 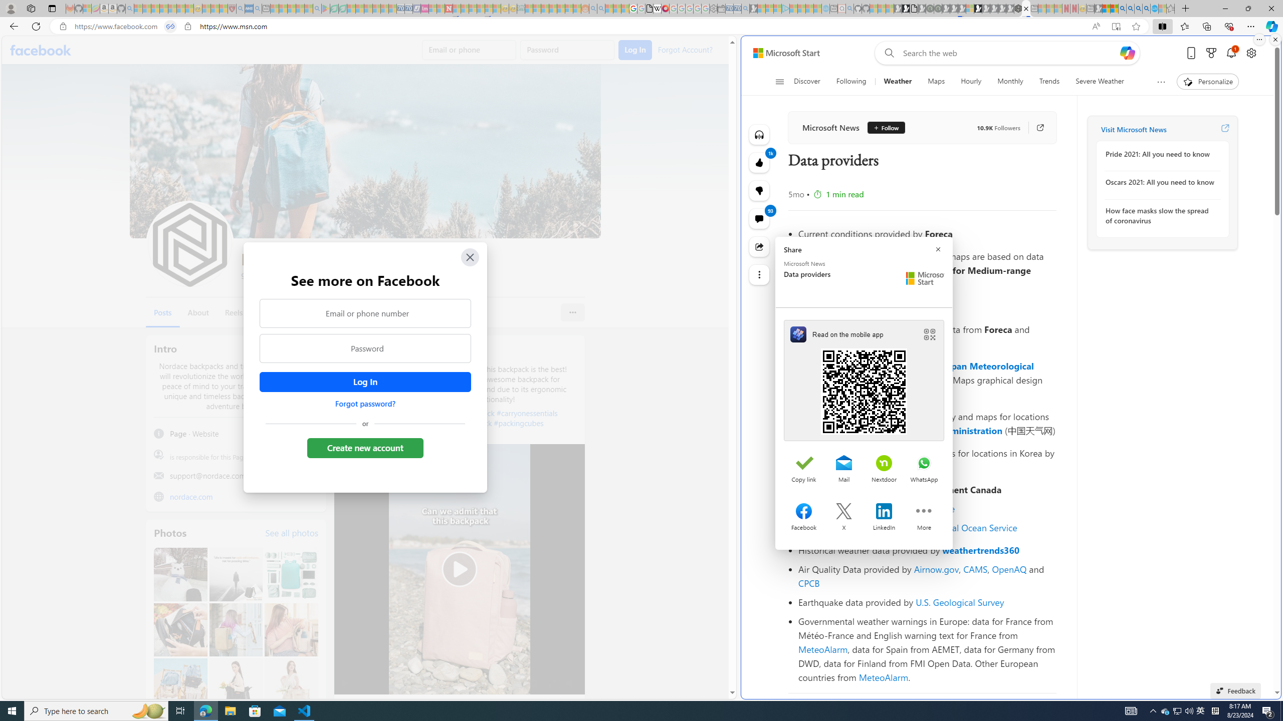 What do you see at coordinates (1160, 182) in the screenshot?
I see `Oscars 2021: All you need to know` at bounding box center [1160, 182].